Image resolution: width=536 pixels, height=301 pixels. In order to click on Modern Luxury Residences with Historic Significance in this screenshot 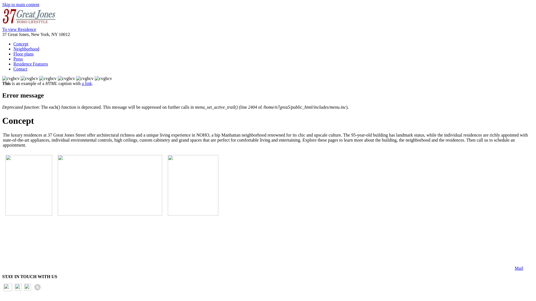, I will do `click(66, 79)`.